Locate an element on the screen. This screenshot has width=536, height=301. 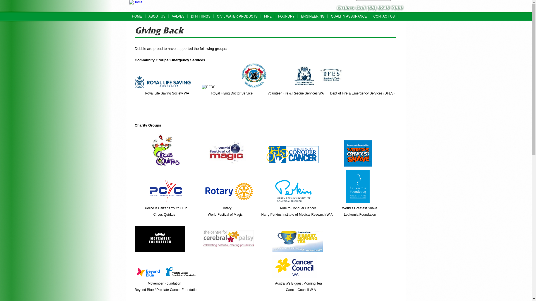
VALVES is located at coordinates (178, 17).